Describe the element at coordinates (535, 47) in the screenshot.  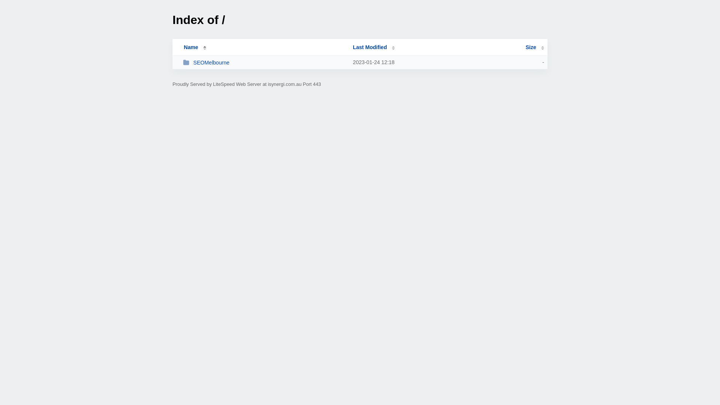
I see `Size` at that location.